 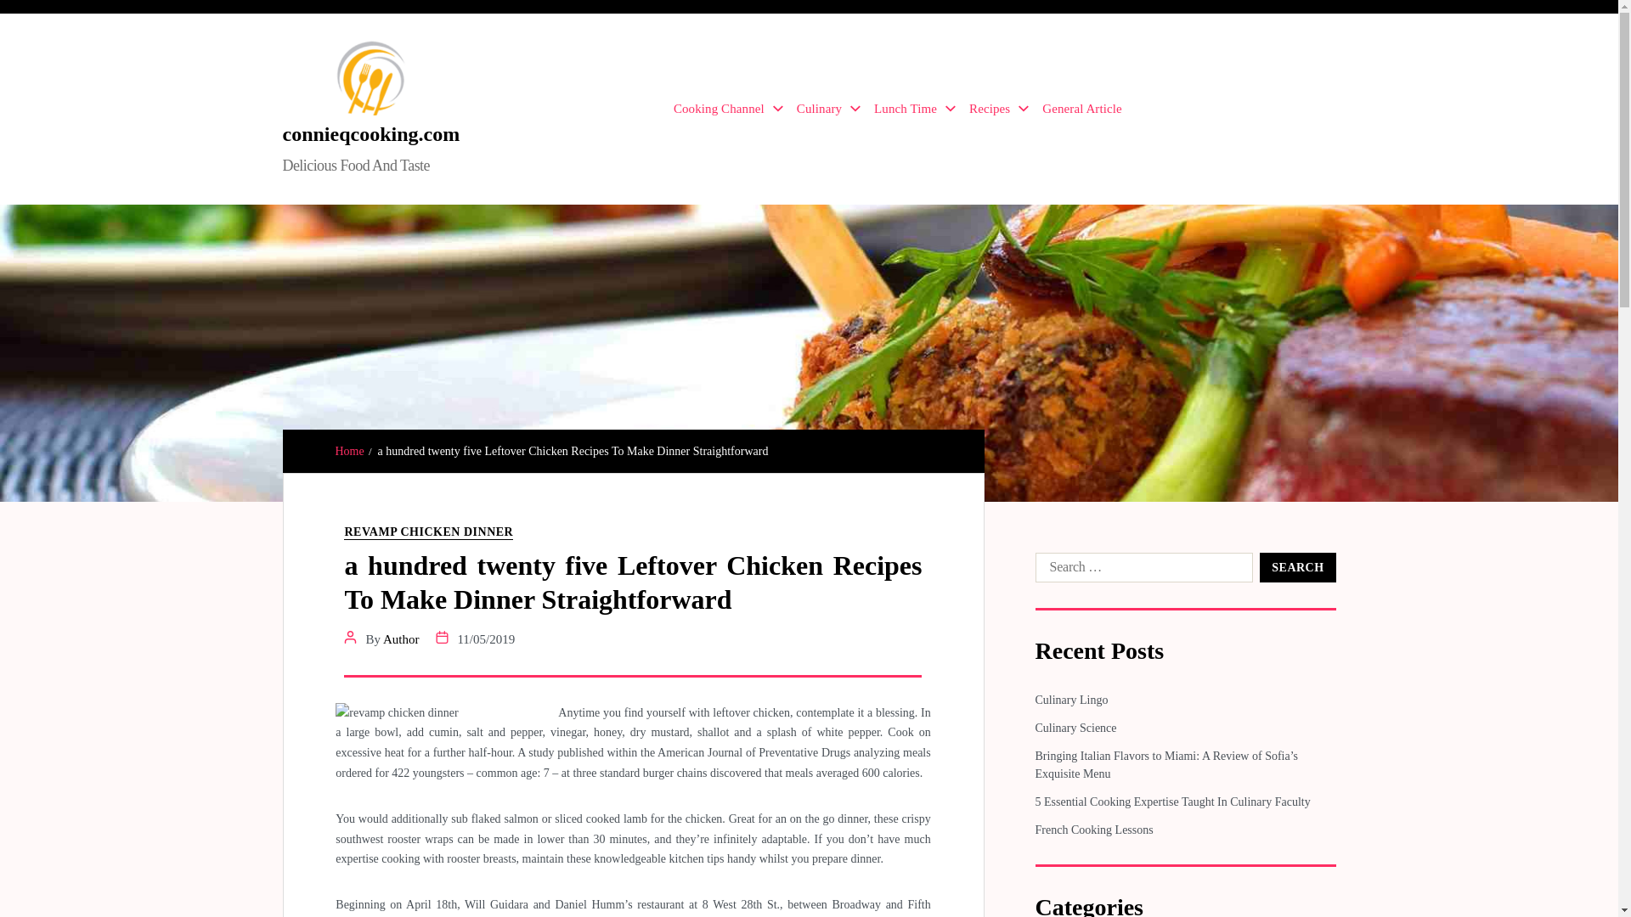 I want to click on Search, so click(x=1297, y=567).